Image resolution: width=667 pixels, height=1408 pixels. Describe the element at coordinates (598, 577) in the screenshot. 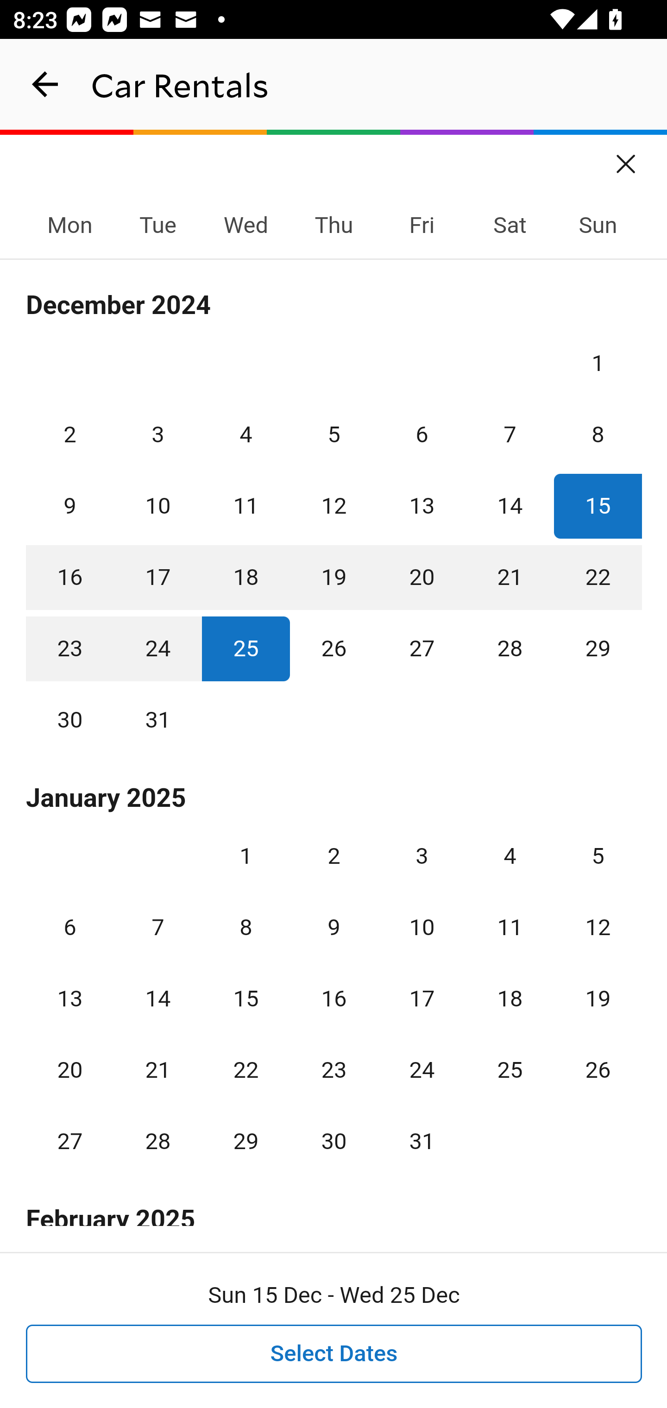

I see `22 December 2024` at that location.